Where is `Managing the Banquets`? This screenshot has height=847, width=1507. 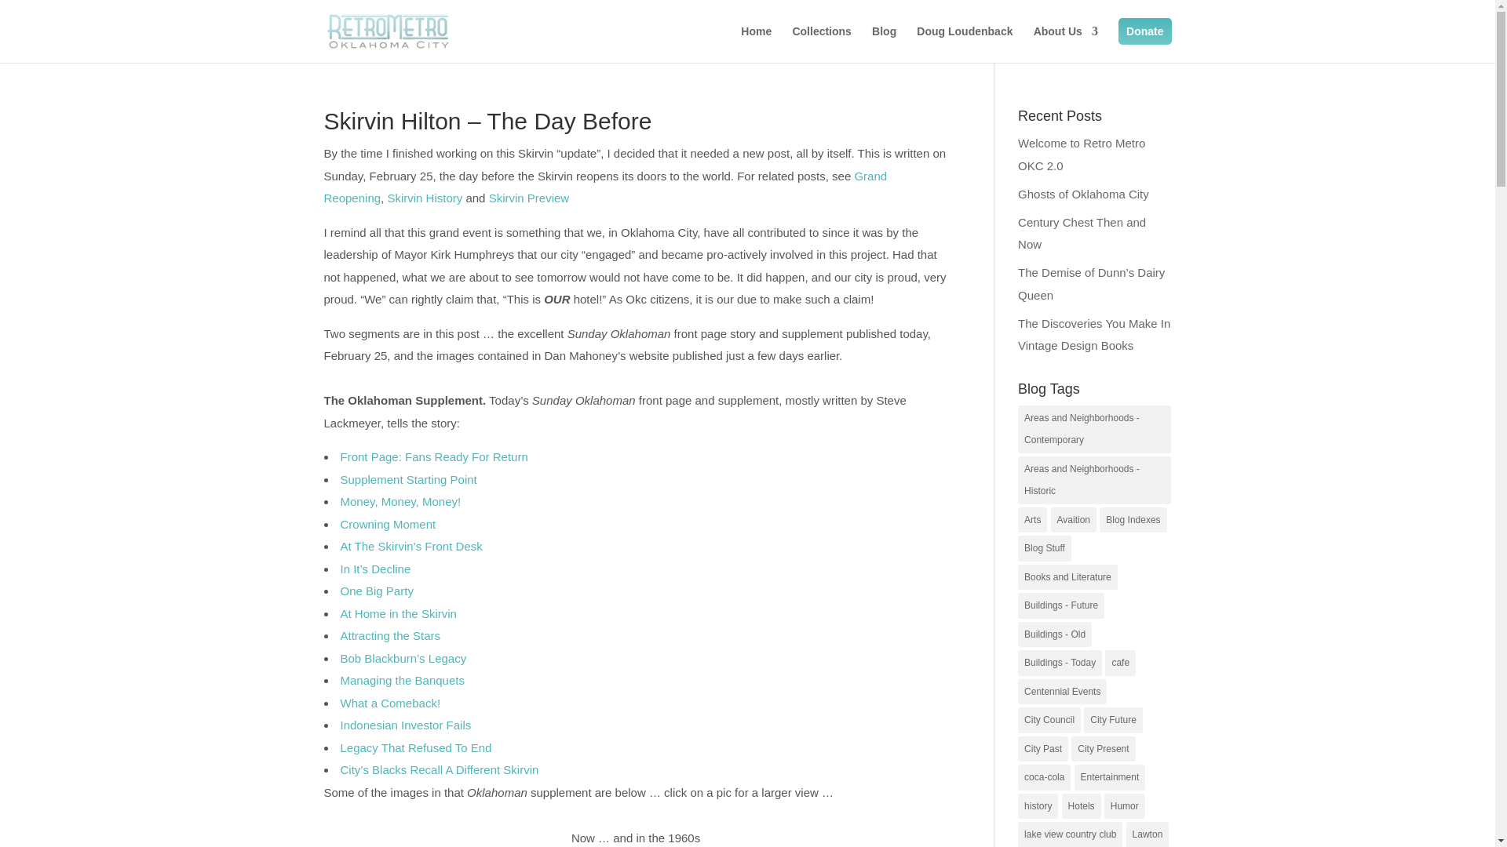
Managing the Banquets is located at coordinates (402, 679).